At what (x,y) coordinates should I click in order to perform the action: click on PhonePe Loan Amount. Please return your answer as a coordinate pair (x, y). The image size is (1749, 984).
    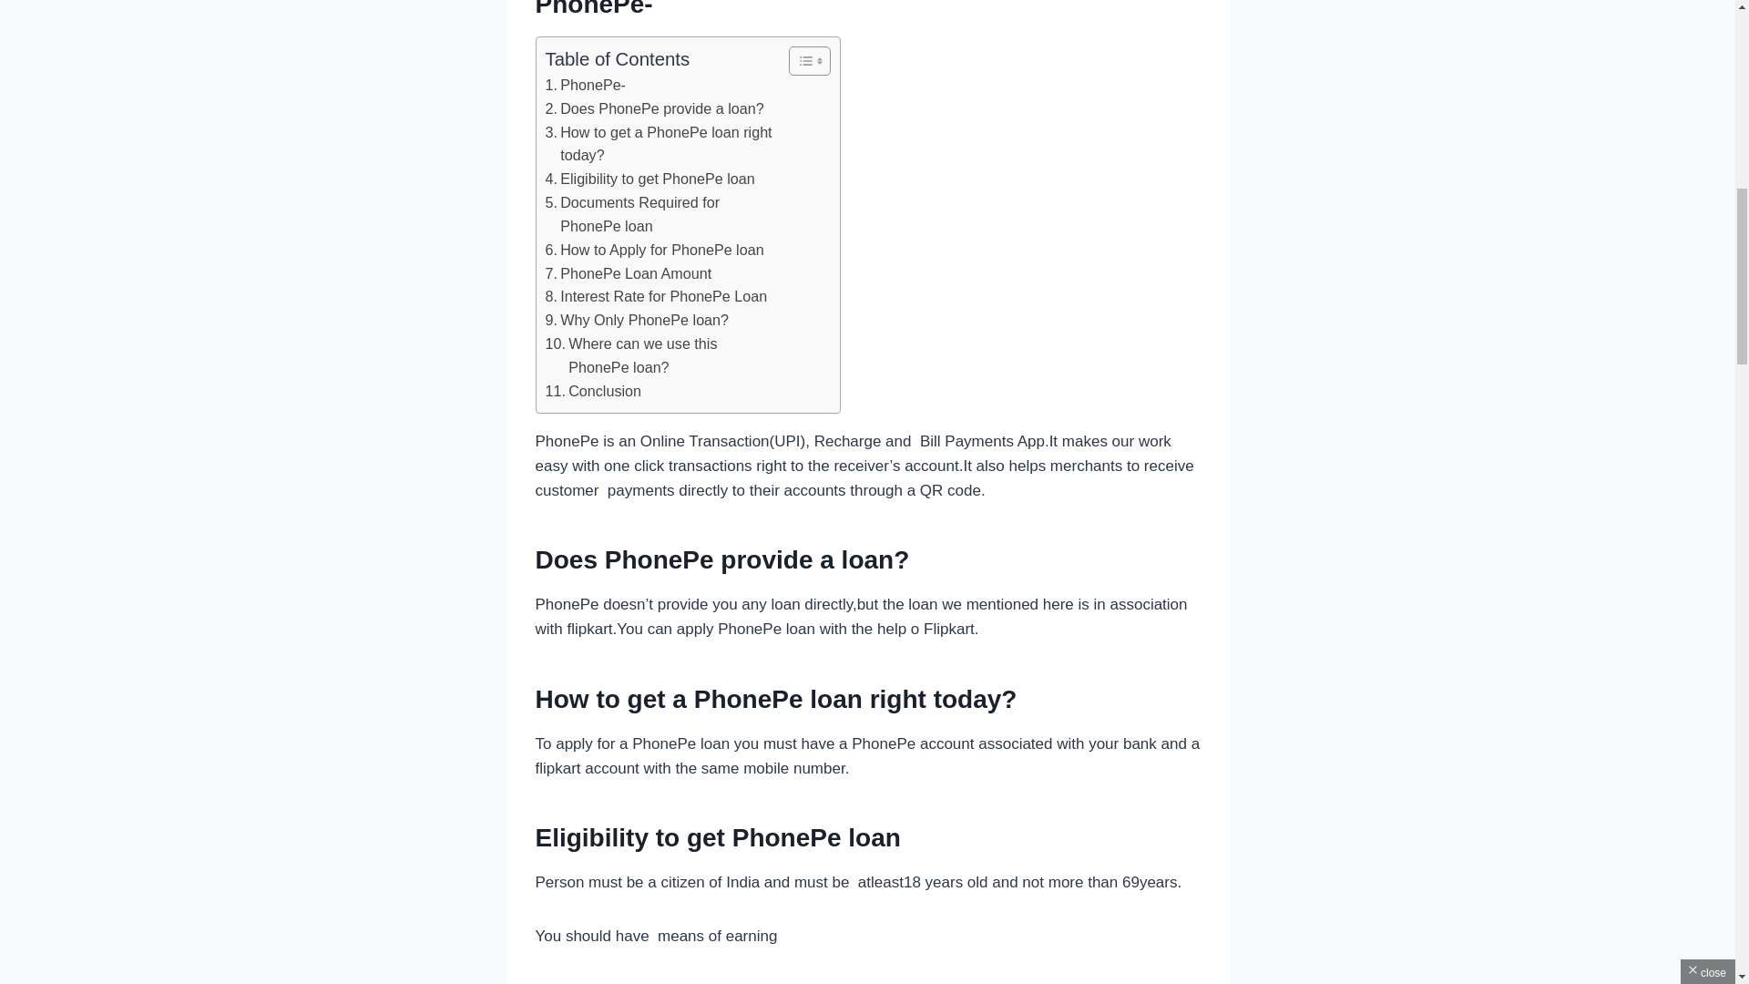
    Looking at the image, I should click on (628, 274).